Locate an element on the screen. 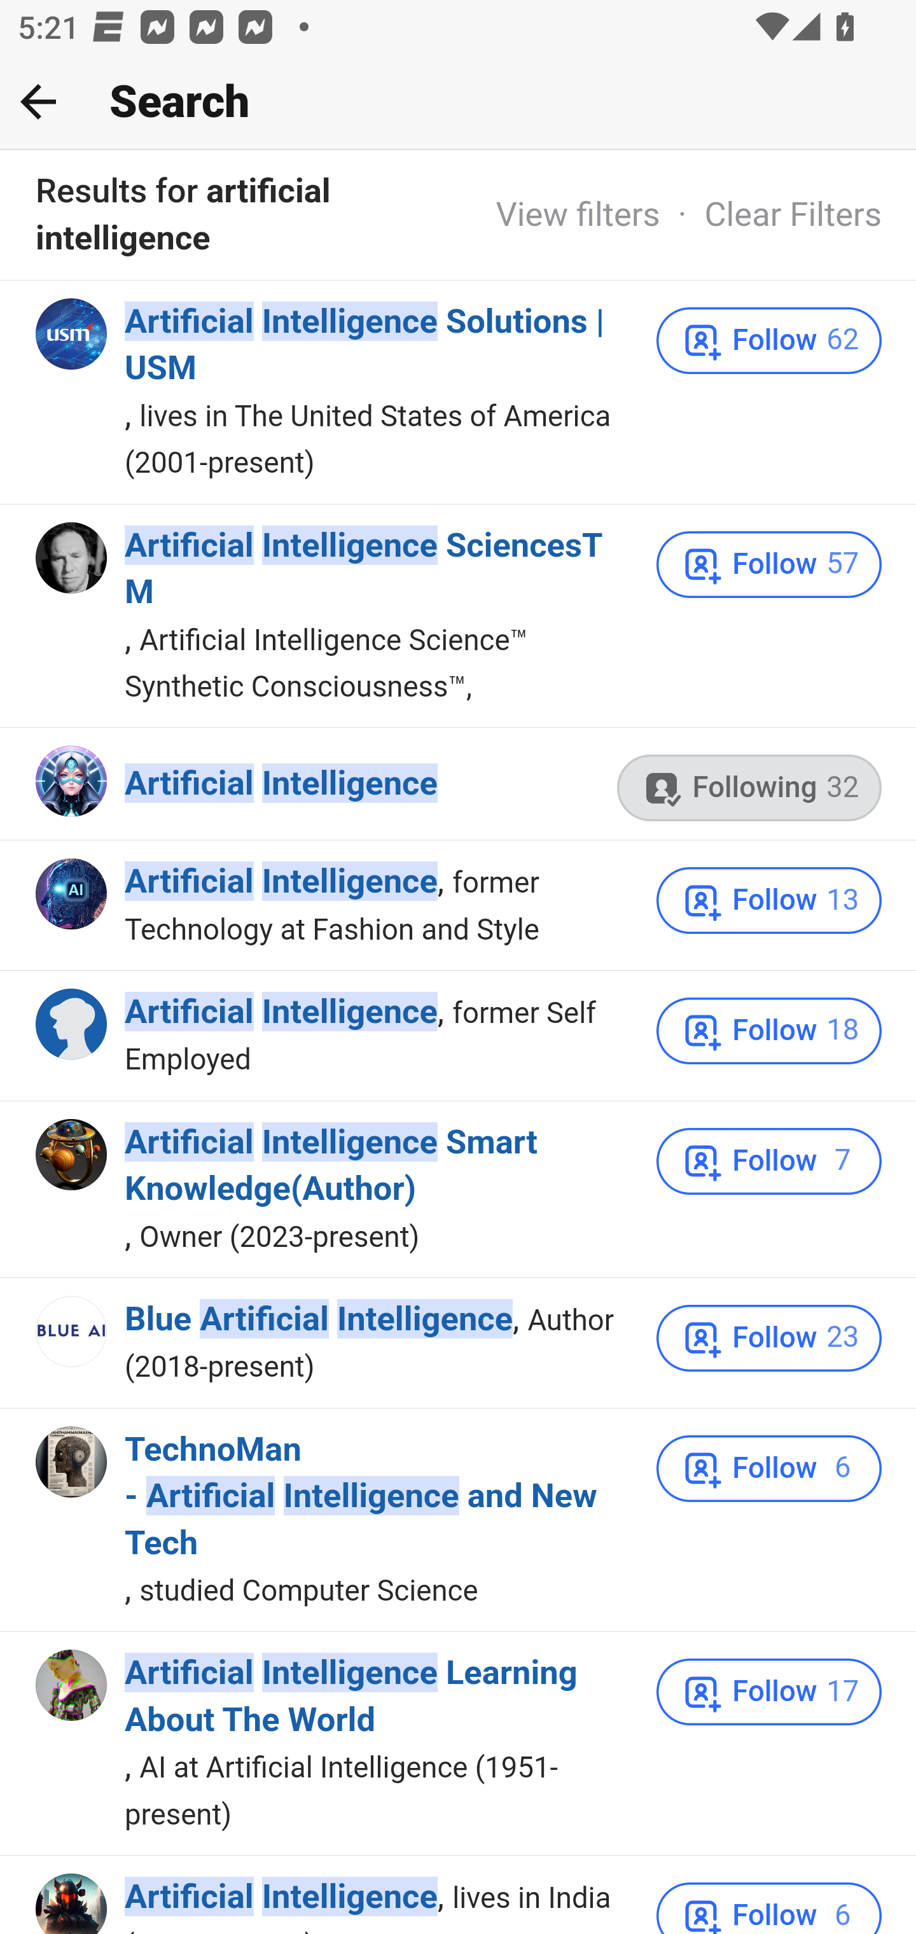 The width and height of the screenshot is (916, 1934). Profile photo for Artificial Intelligence is located at coordinates (73, 781).